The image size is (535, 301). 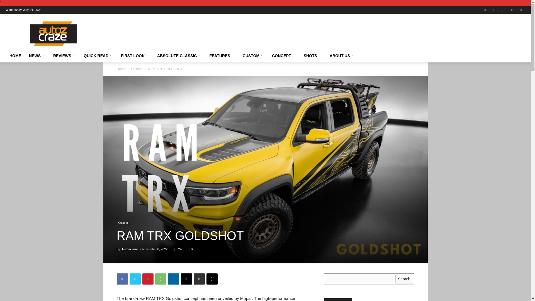 I want to click on Instagram, so click(x=503, y=9).